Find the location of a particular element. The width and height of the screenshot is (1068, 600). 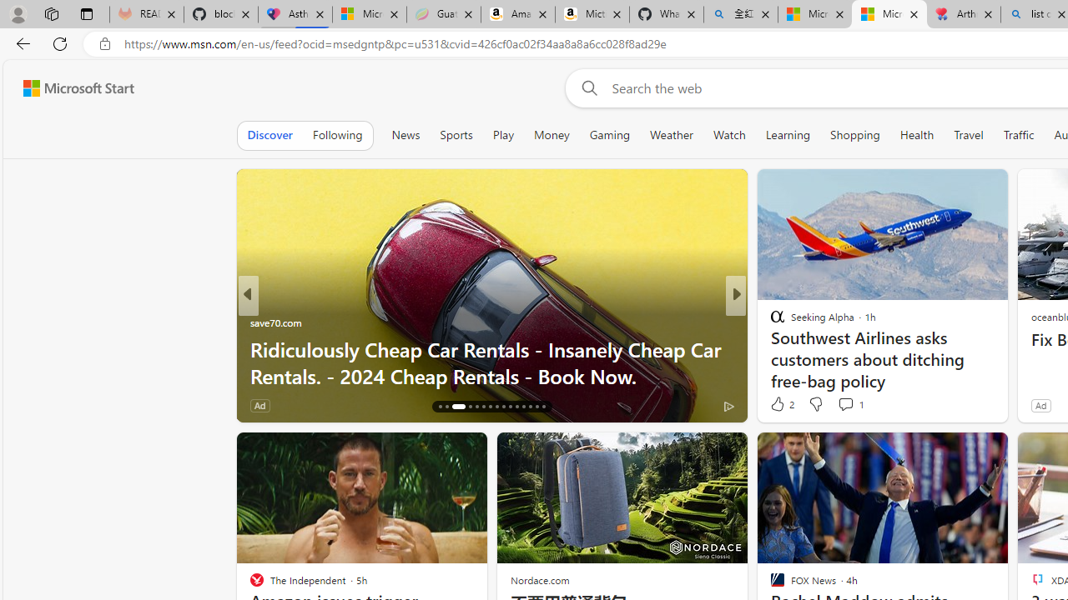

View comments 7 Comment is located at coordinates (856, 405).